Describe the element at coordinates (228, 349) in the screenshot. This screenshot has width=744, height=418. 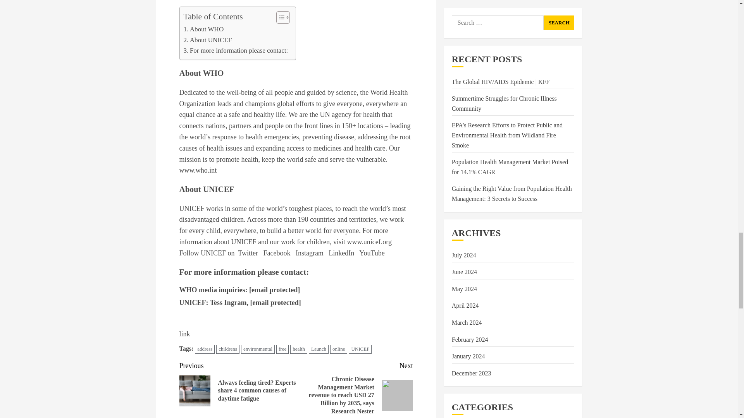
I see `childrens` at that location.